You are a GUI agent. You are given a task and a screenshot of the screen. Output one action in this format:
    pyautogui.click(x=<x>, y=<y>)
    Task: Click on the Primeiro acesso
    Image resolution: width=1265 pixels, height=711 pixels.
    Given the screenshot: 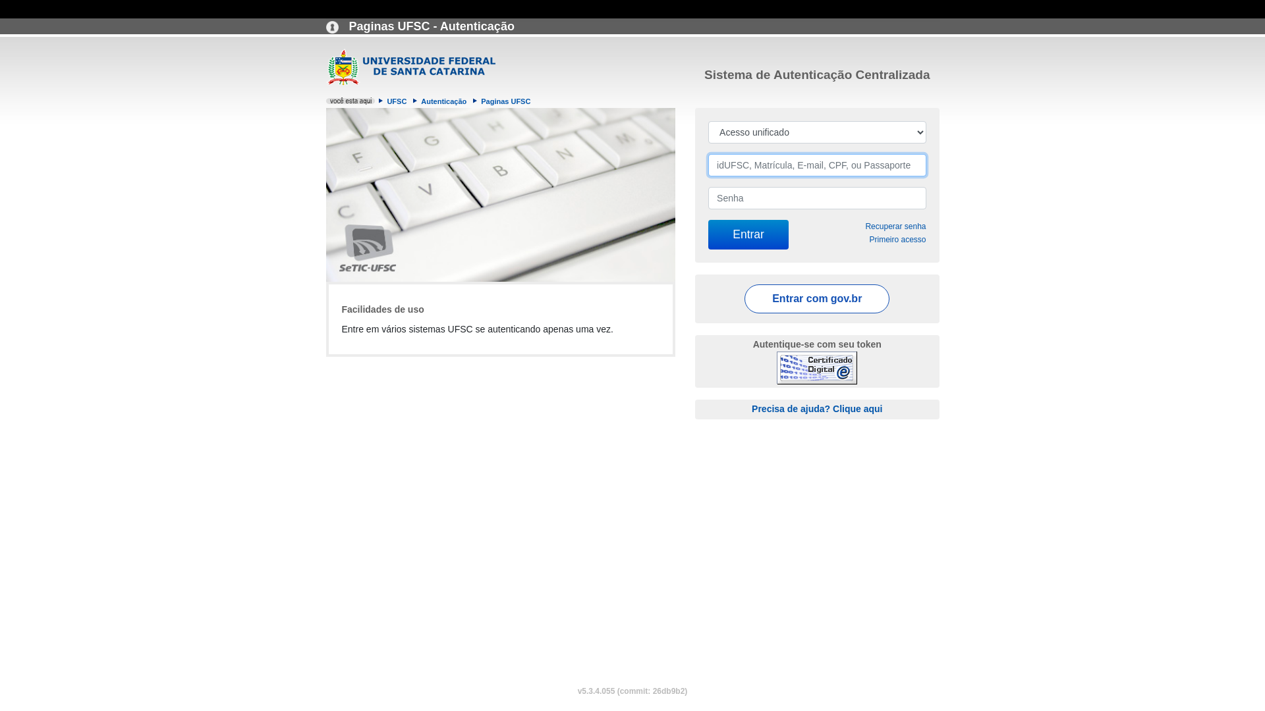 What is the action you would take?
    pyautogui.click(x=897, y=240)
    